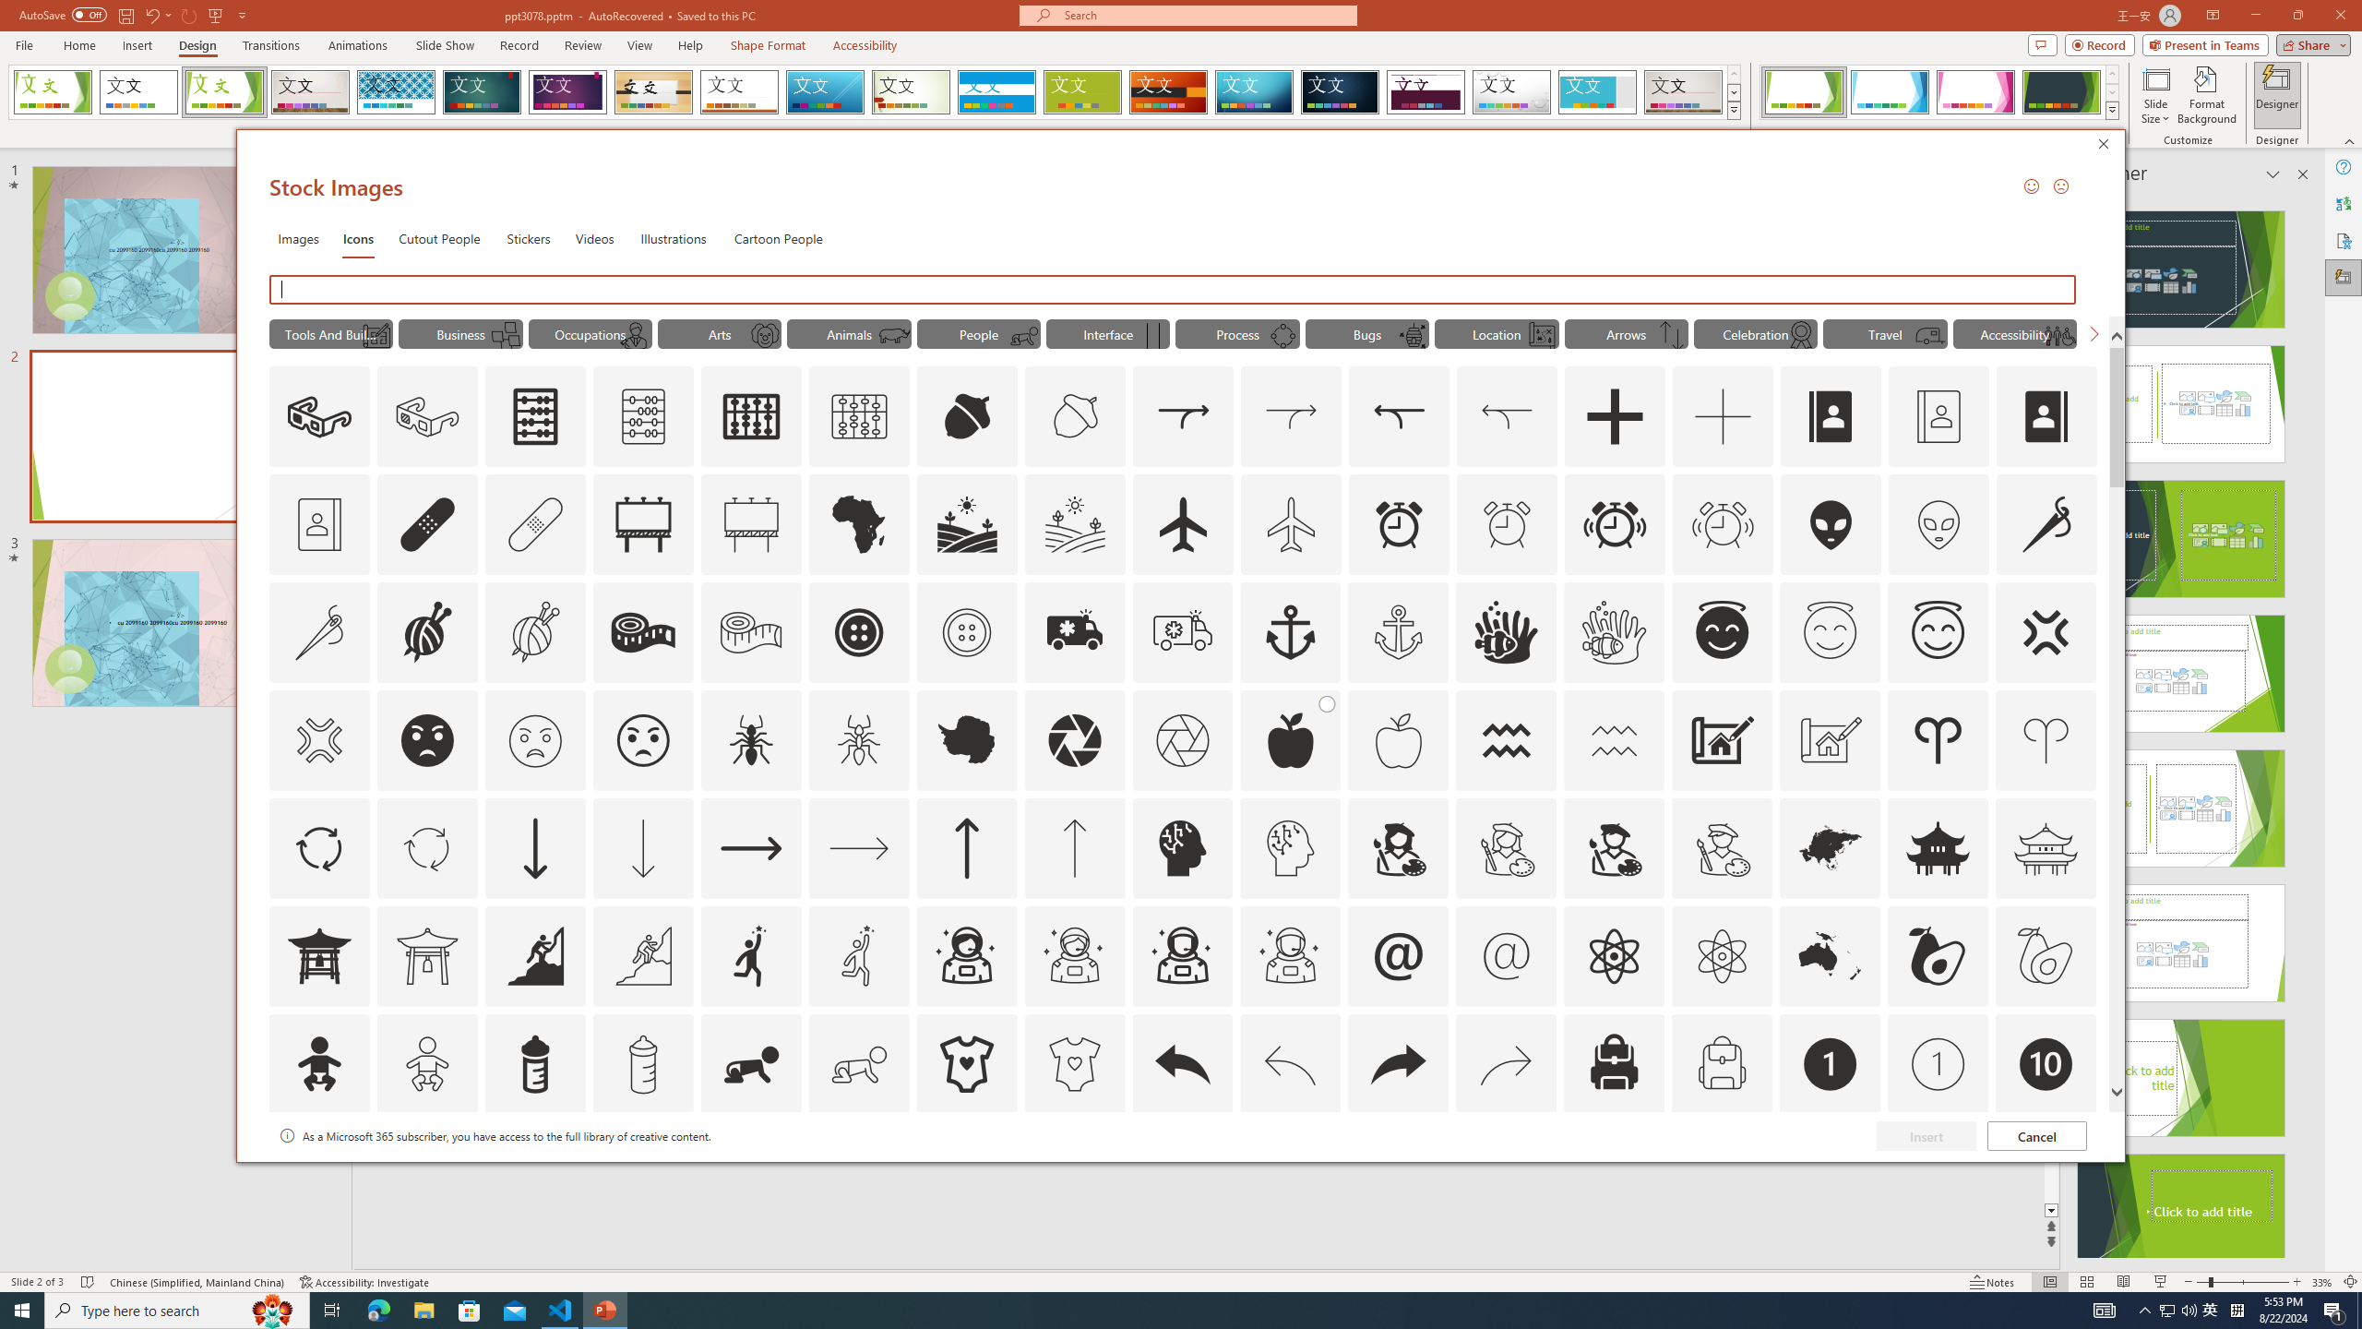  Describe the element at coordinates (1183, 524) in the screenshot. I see `AutomationID: Icons_Airplane` at that location.